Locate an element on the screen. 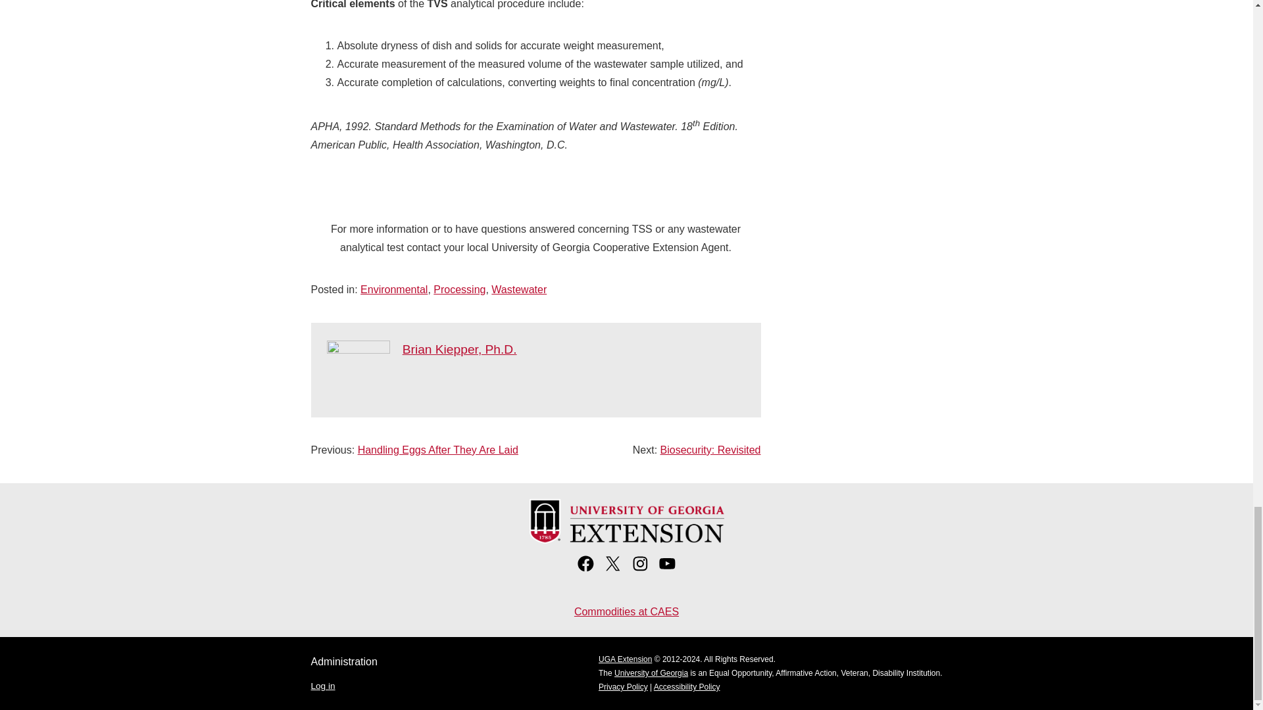 The image size is (1263, 710). Wastewater is located at coordinates (518, 289).